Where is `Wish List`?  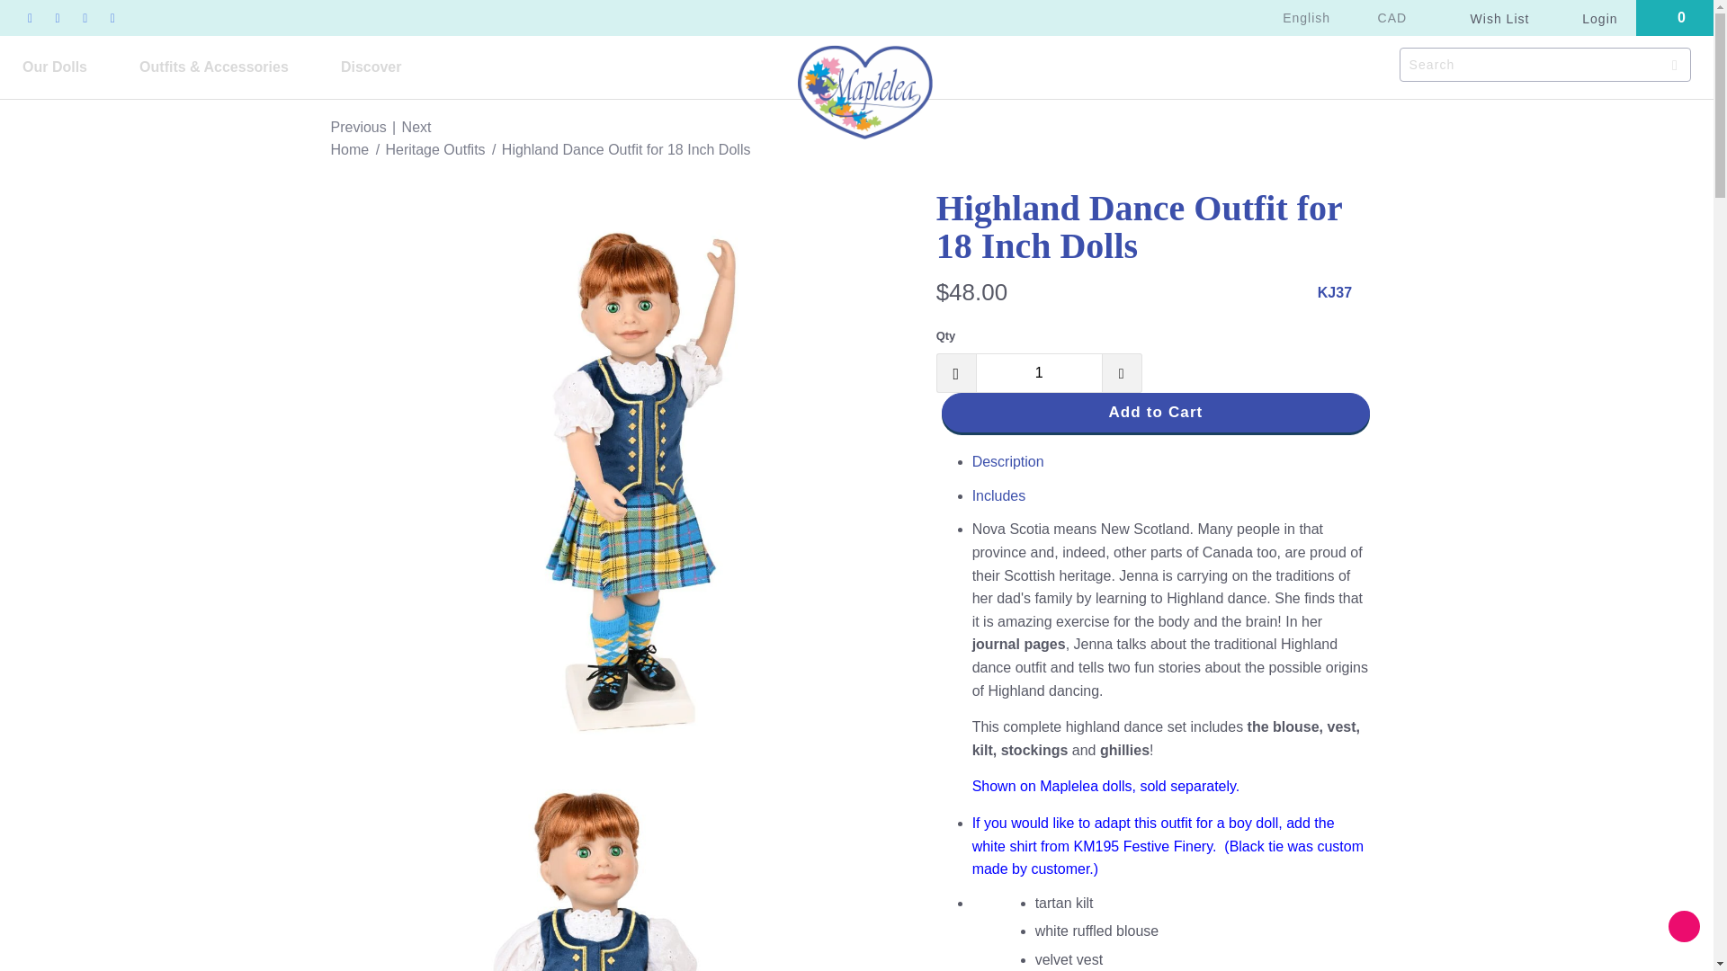
Wish List is located at coordinates (1490, 18).